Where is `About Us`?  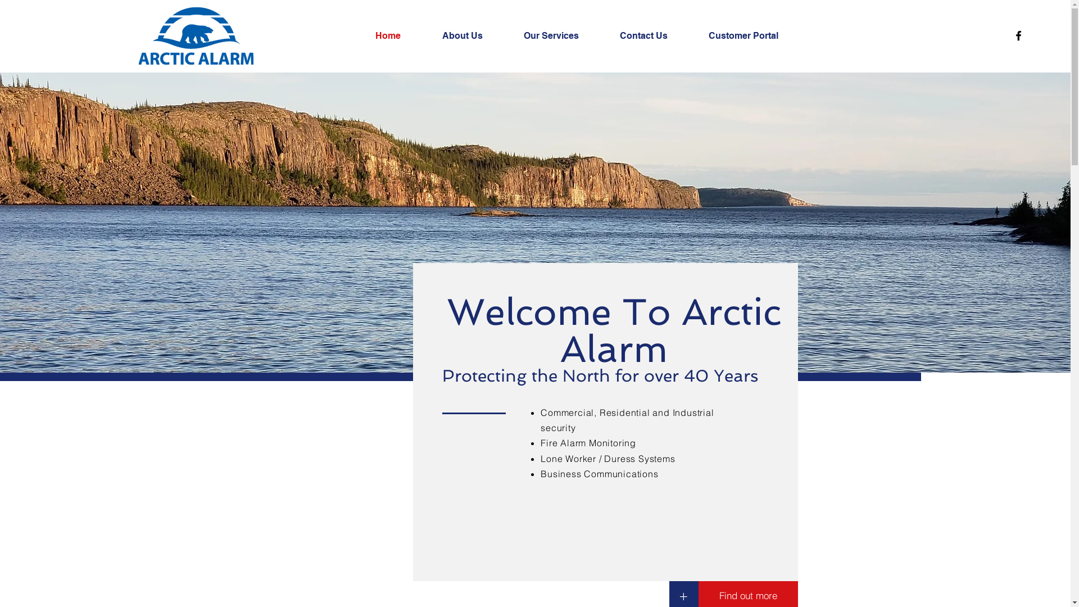
About Us is located at coordinates (474, 36).